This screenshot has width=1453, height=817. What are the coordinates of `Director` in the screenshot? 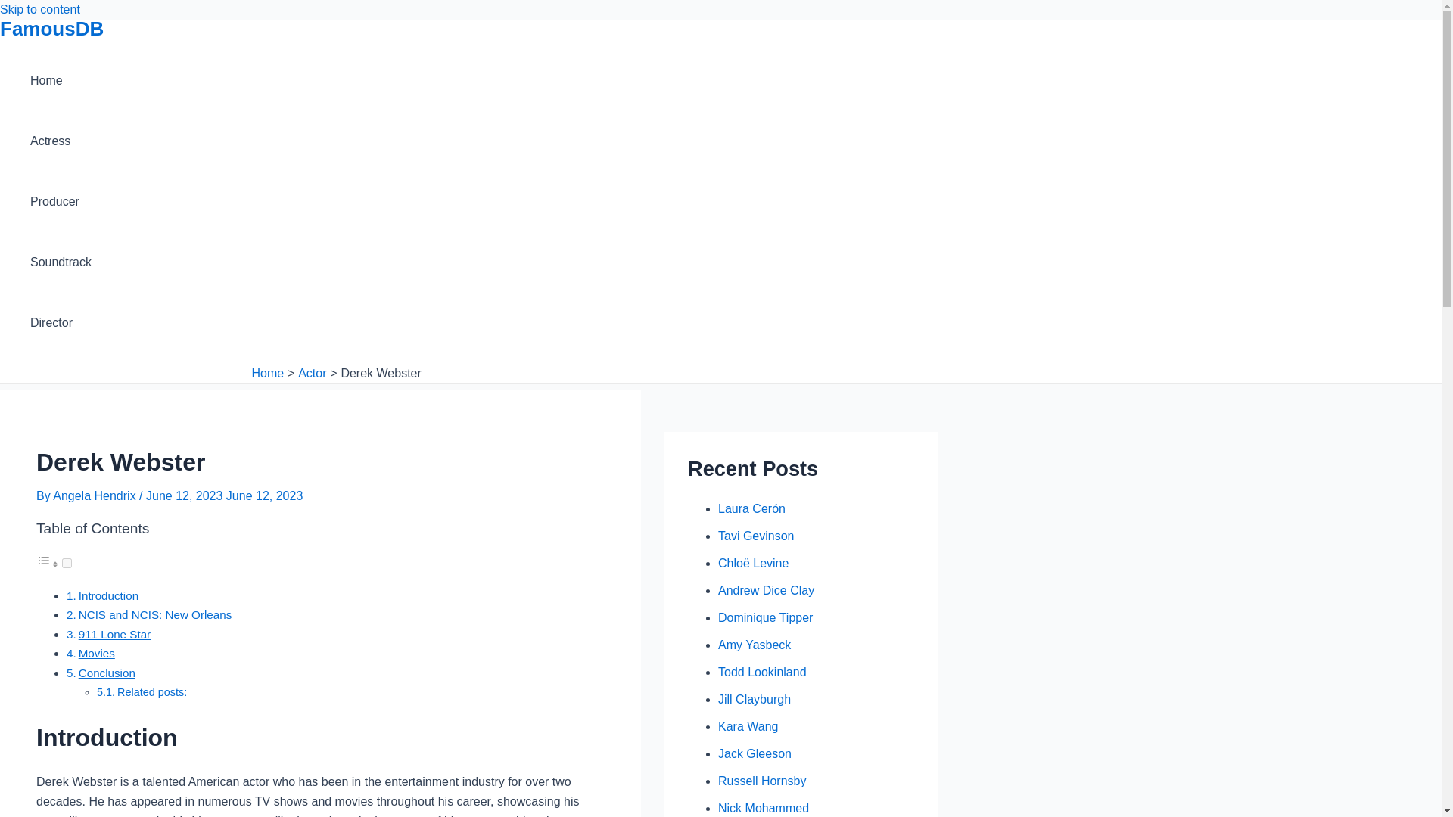 It's located at (61, 322).